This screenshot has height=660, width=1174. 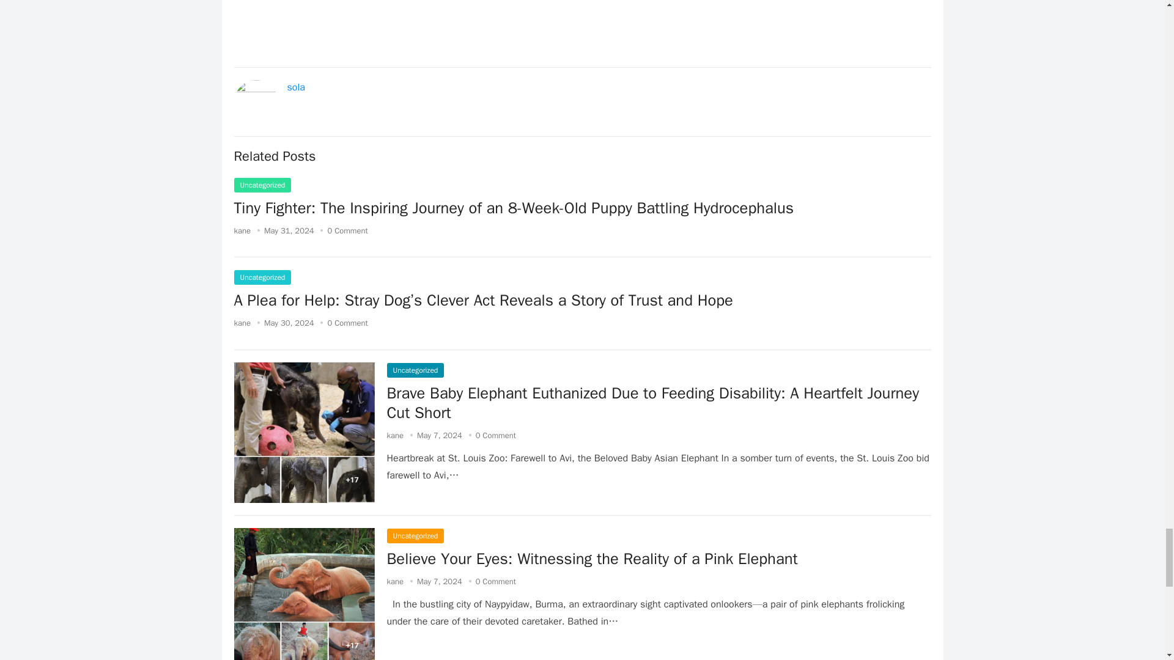 What do you see at coordinates (395, 581) in the screenshot?
I see `Posts by kane` at bounding box center [395, 581].